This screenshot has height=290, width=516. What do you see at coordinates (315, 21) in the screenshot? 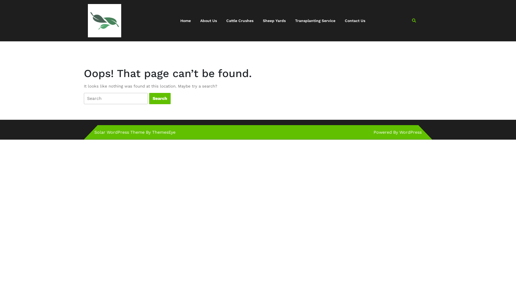
I see `Transplanting Service` at bounding box center [315, 21].